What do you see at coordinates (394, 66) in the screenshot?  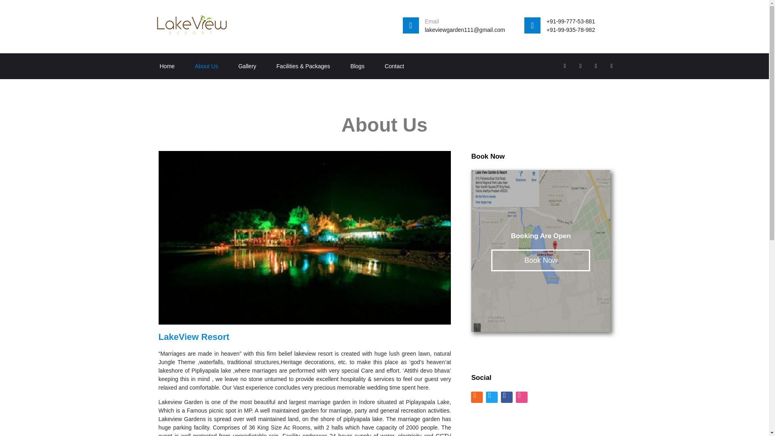 I see `Contact` at bounding box center [394, 66].